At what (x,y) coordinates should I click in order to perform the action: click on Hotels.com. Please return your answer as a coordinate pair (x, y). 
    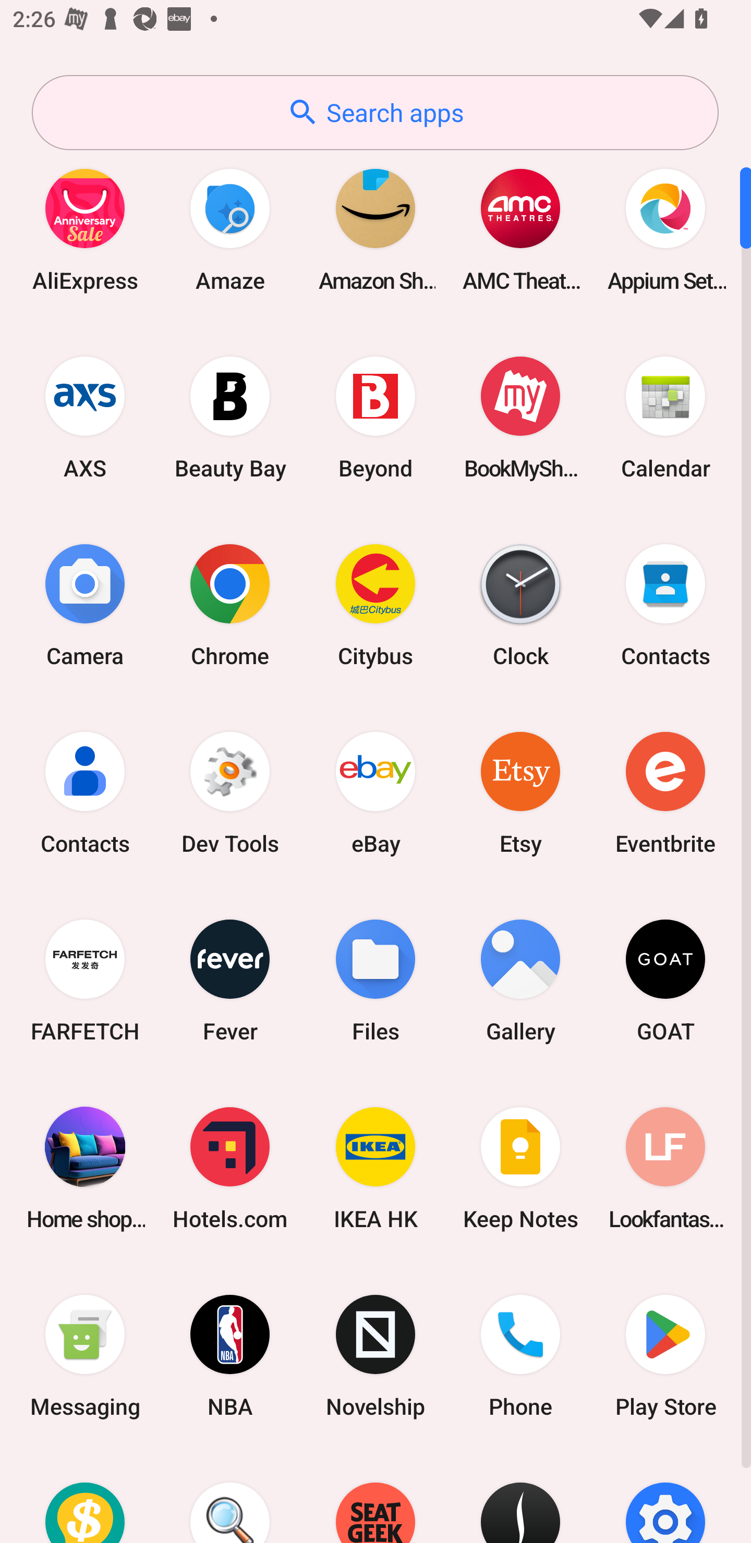
    Looking at the image, I should click on (230, 1168).